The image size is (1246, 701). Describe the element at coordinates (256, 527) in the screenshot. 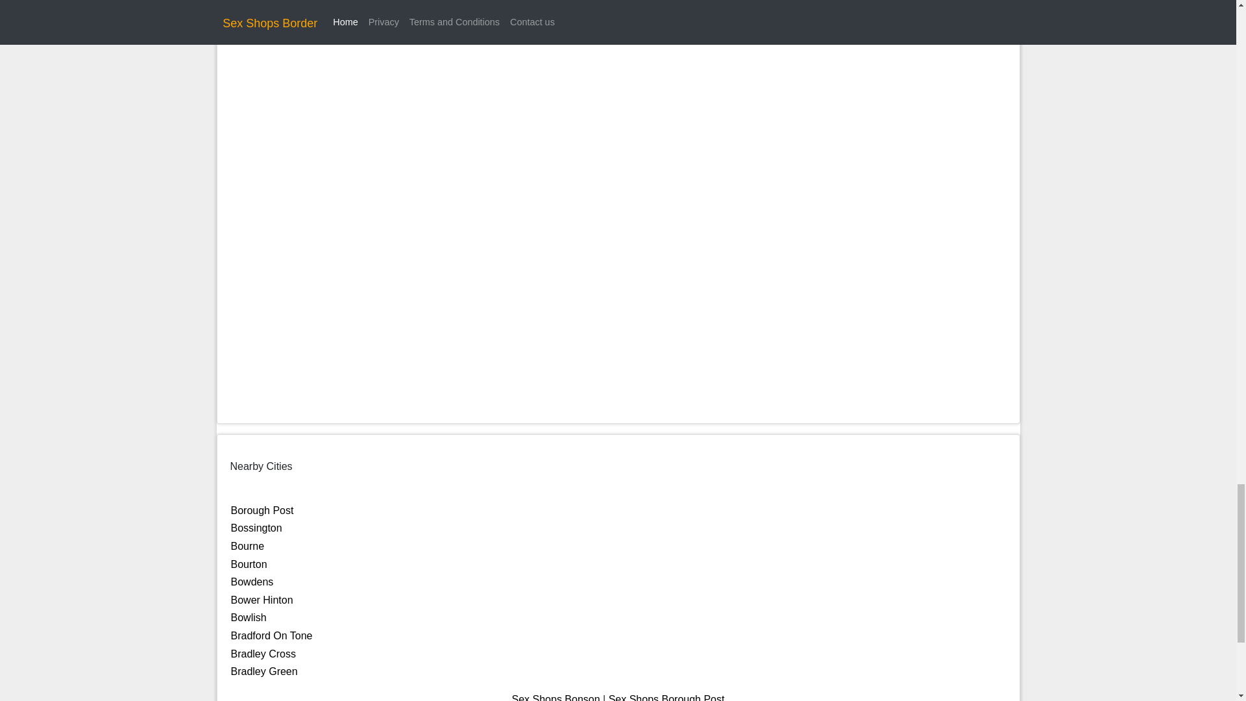

I see `Bossington` at that location.